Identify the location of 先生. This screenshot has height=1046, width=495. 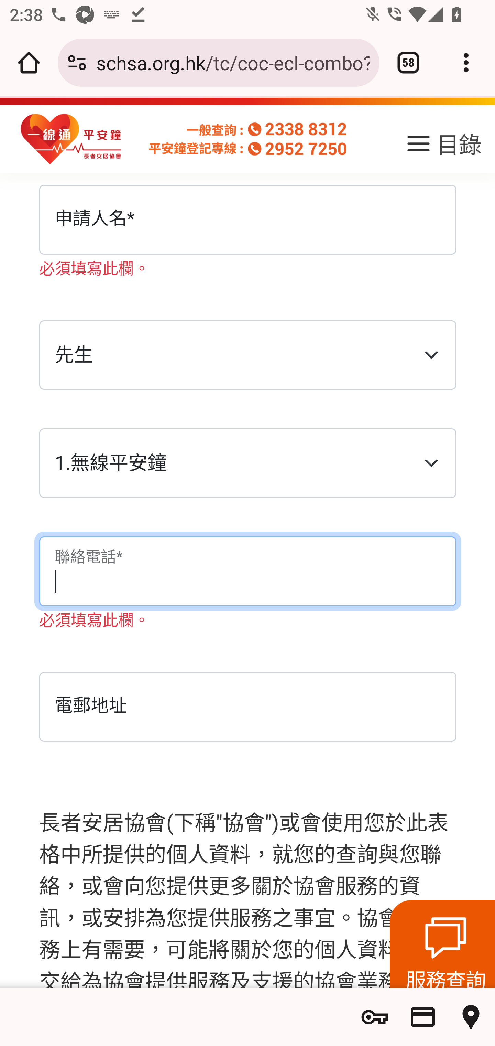
(248, 355).